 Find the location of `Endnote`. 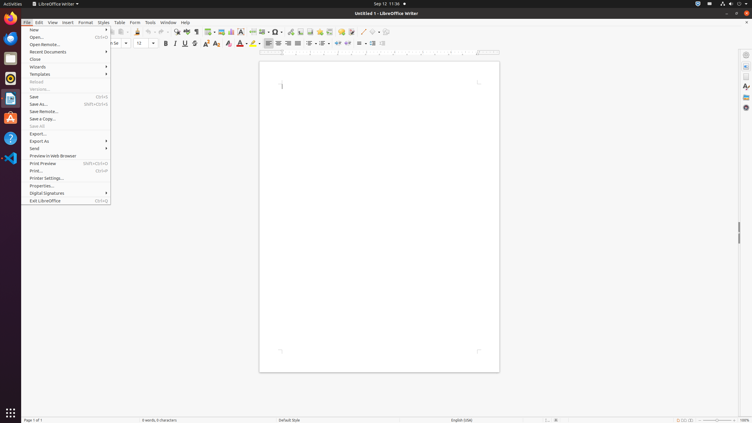

Endnote is located at coordinates (310, 32).